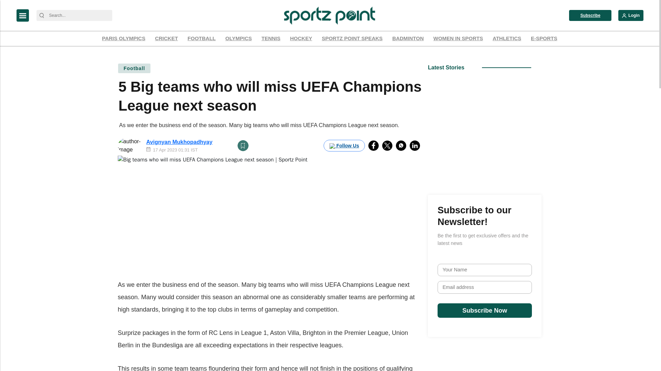  Describe the element at coordinates (301, 38) in the screenshot. I see `HOCKEY` at that location.